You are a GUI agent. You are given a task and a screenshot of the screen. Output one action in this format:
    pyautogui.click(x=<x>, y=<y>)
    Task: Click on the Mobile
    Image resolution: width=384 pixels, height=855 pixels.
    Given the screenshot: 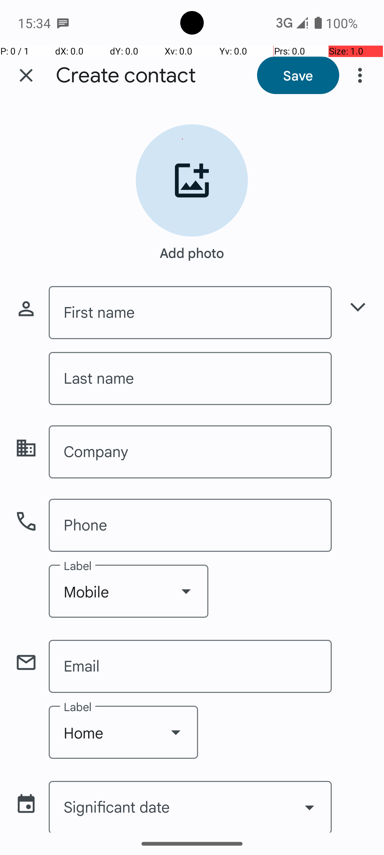 What is the action you would take?
    pyautogui.click(x=129, y=591)
    